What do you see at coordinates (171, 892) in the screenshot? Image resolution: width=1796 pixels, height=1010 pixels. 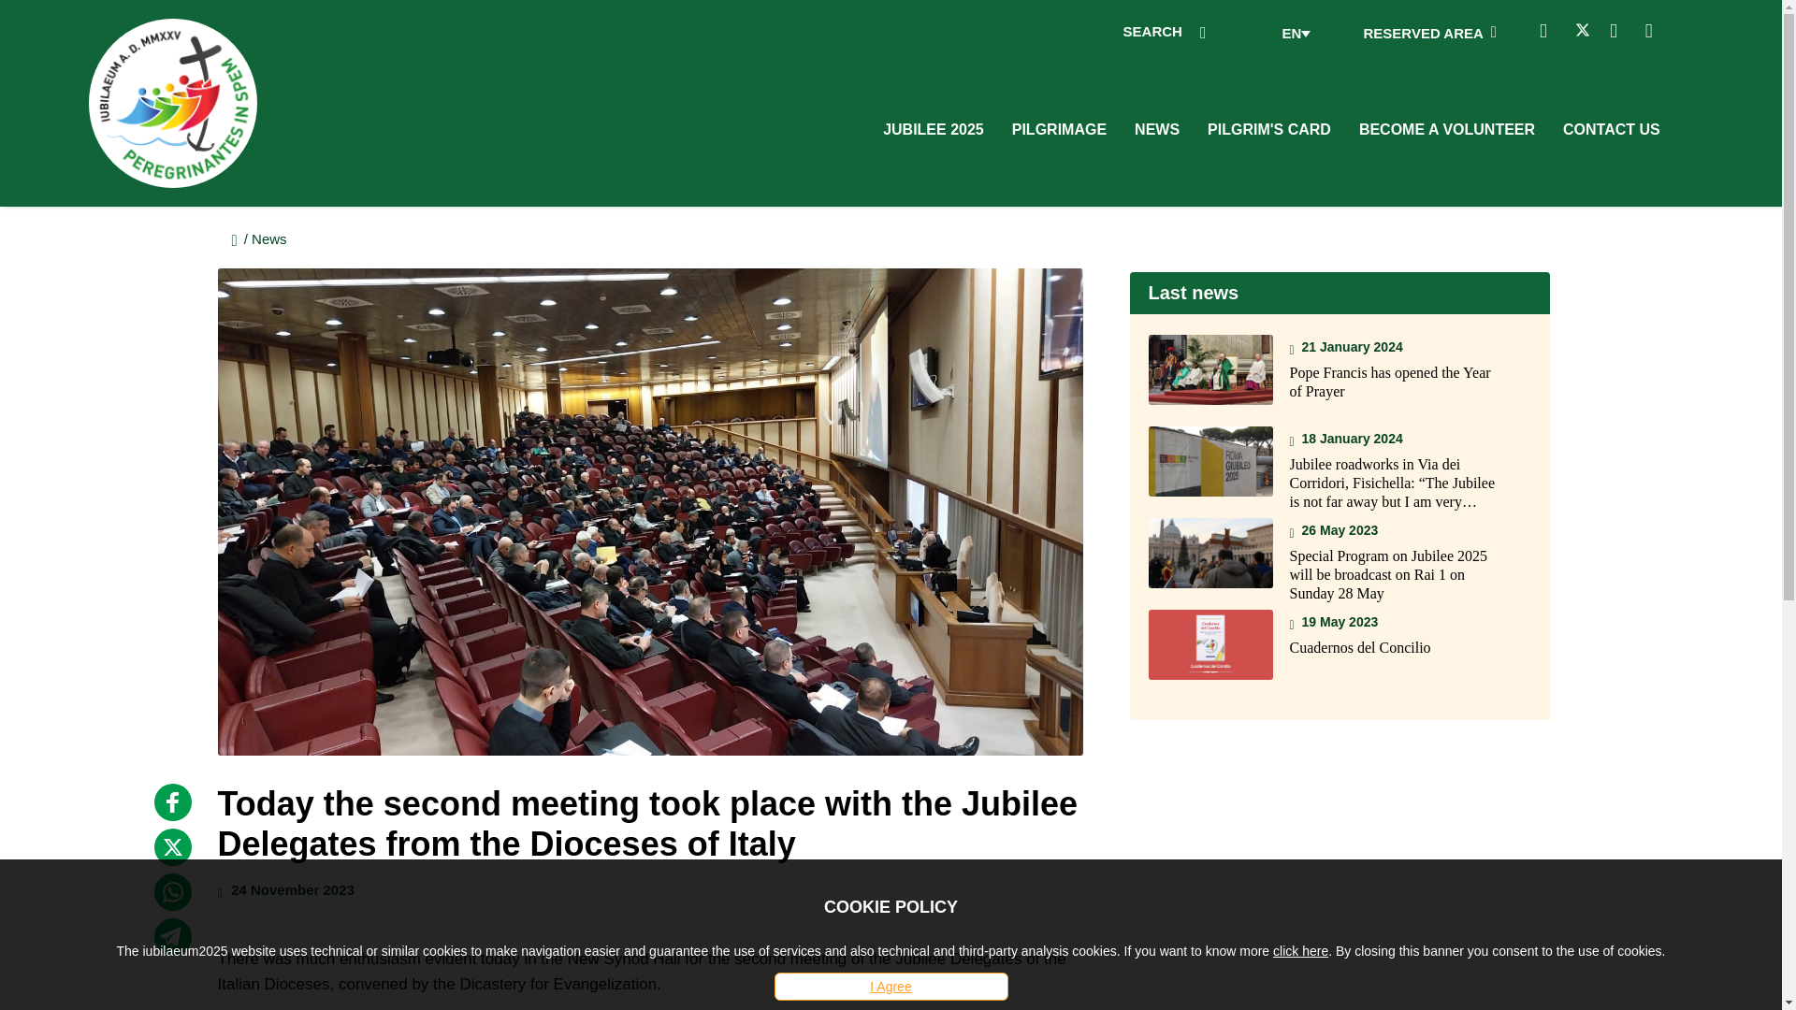 I see `whatsapp` at bounding box center [171, 892].